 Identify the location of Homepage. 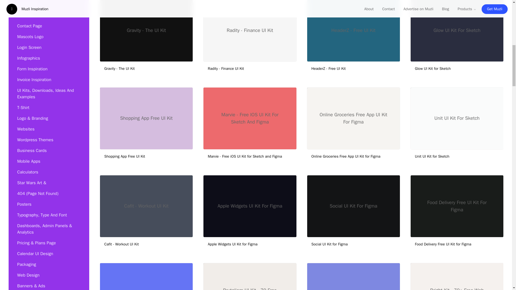
(49, 5).